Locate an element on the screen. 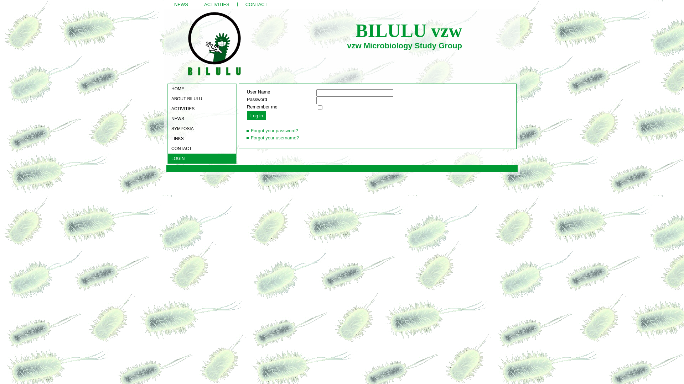  Forgot your password? is located at coordinates (274, 131).